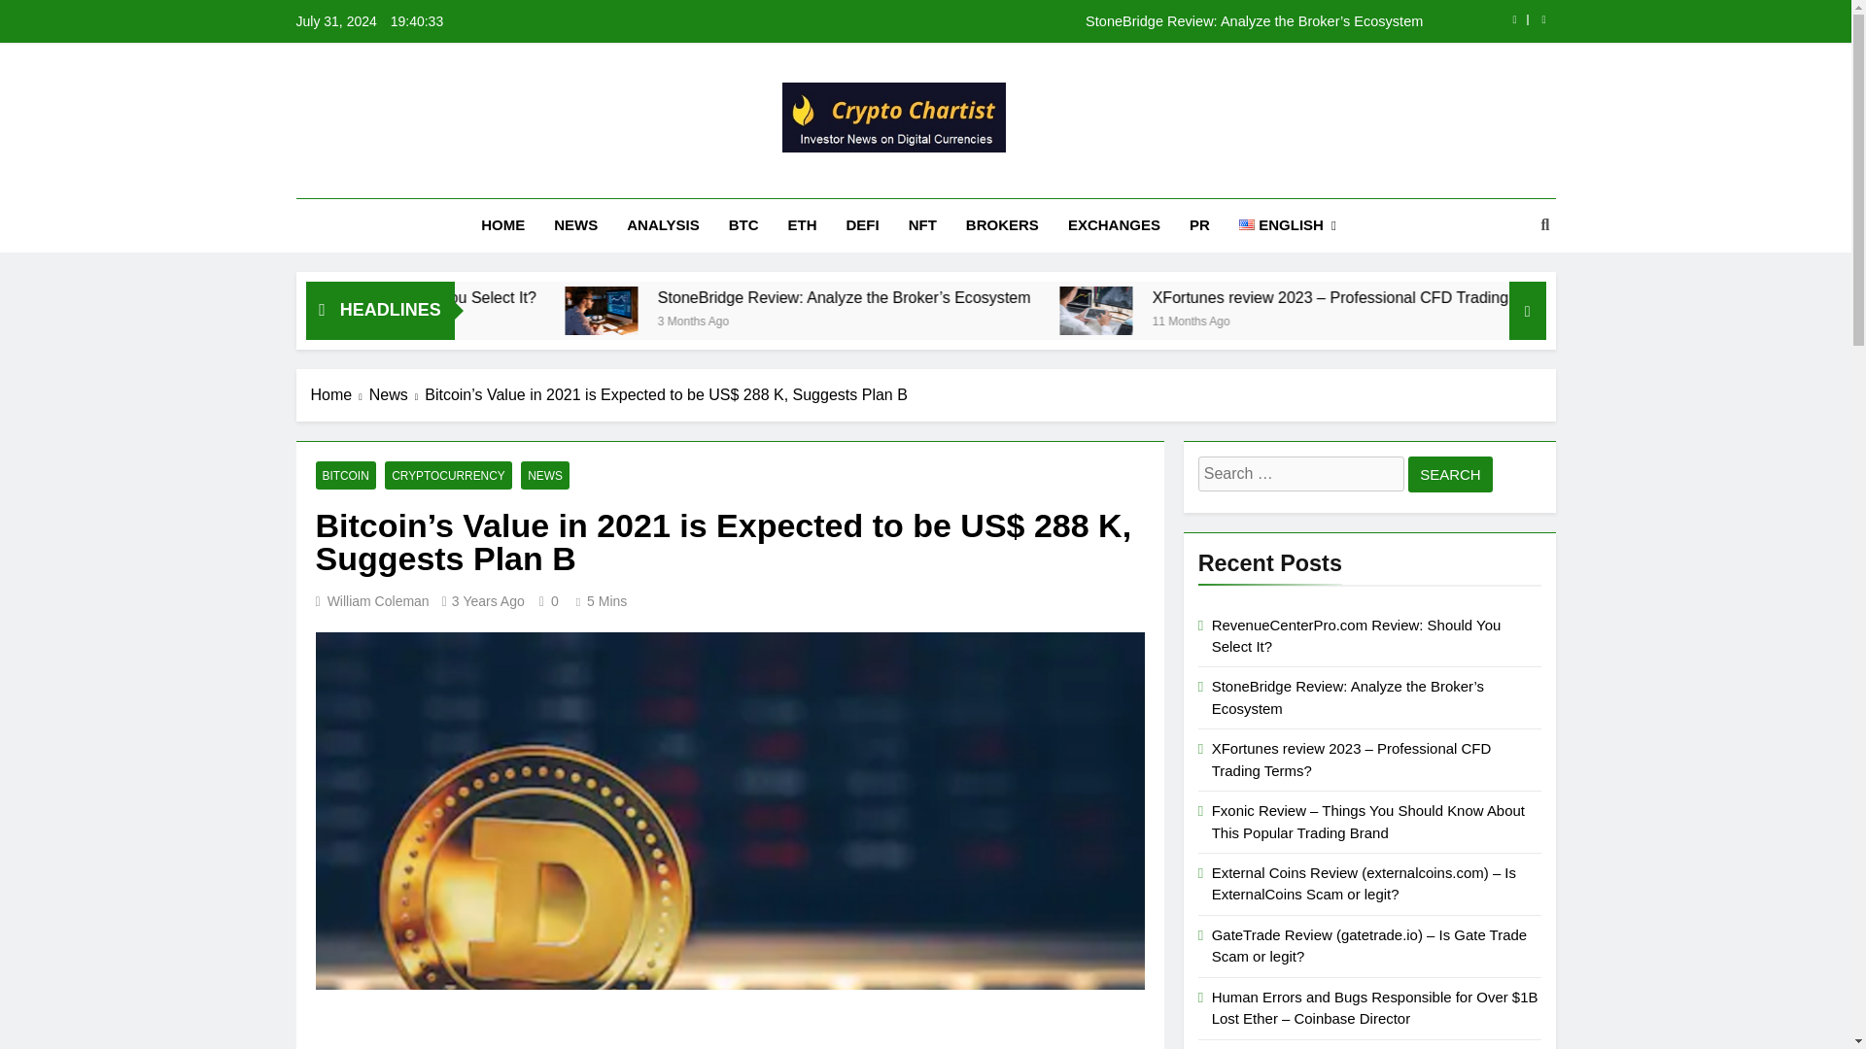 This screenshot has height=1049, width=1866. Describe the element at coordinates (776, 297) in the screenshot. I see `RevenueCenterPro.com Review: Should You Select It?` at that location.